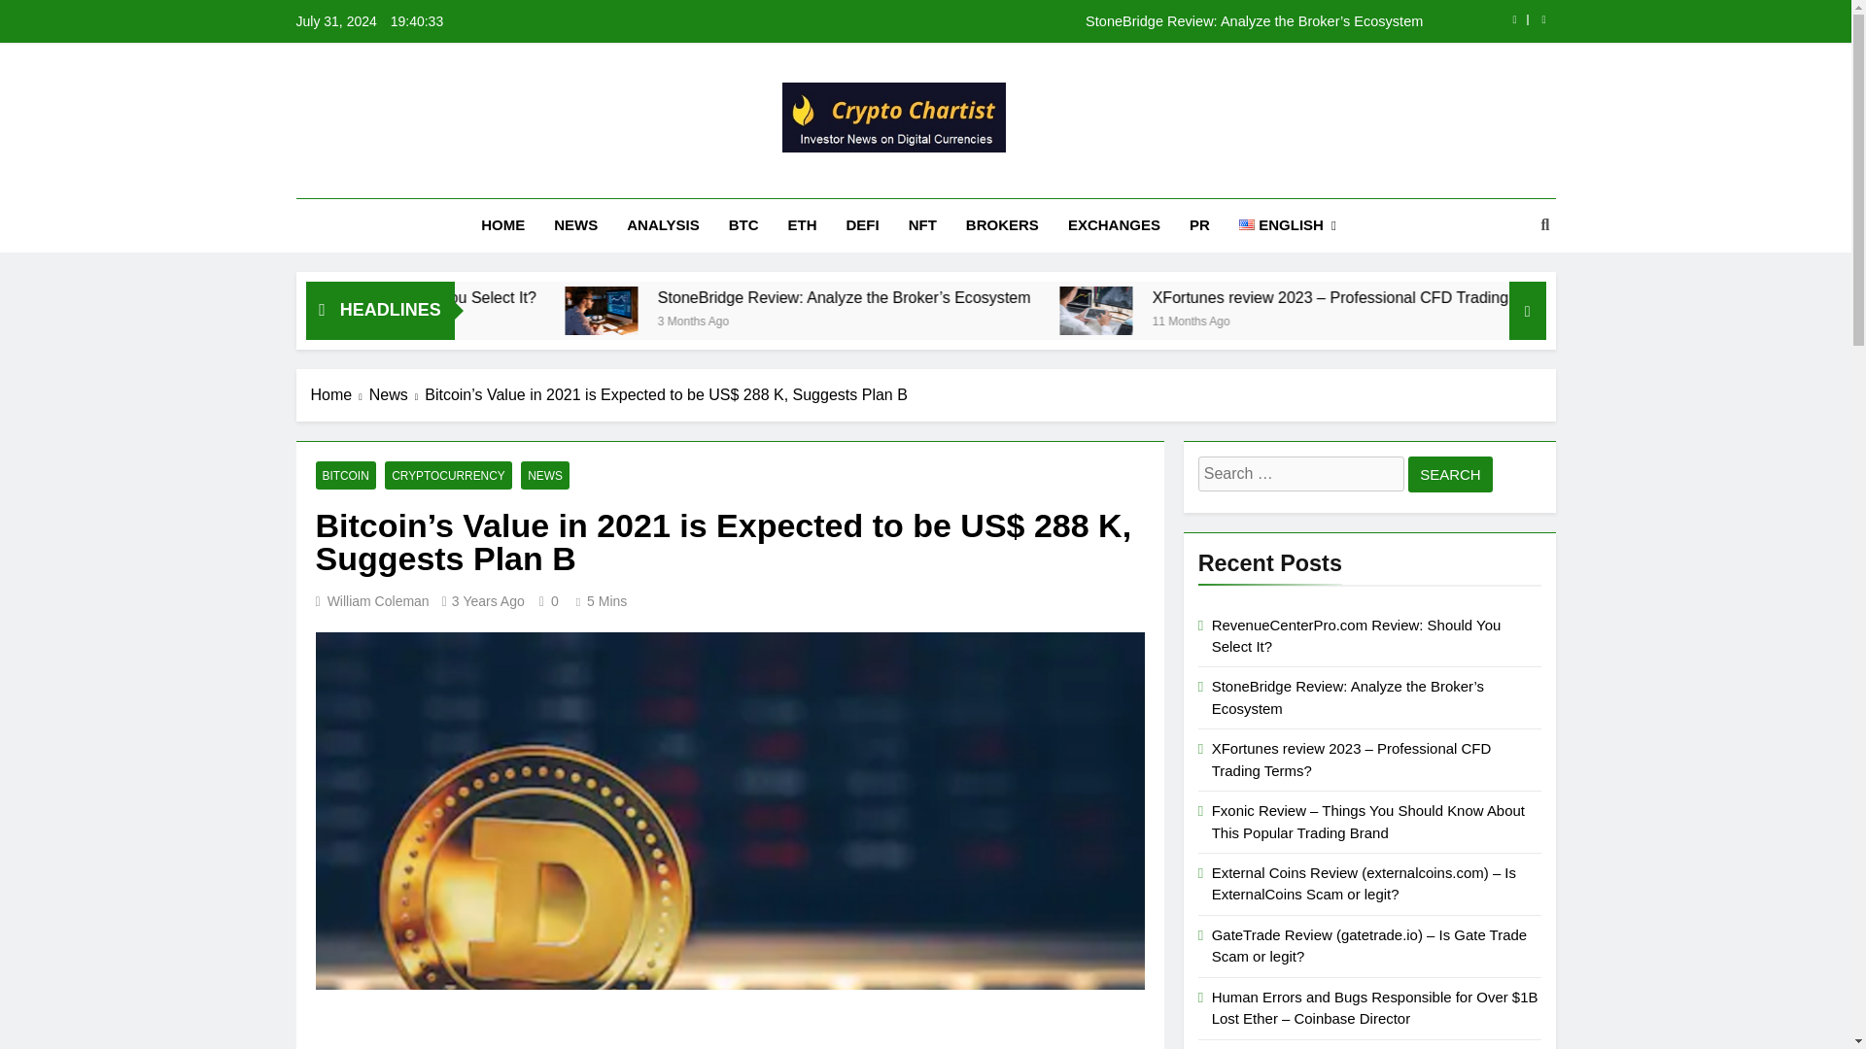 This screenshot has height=1049, width=1866. Describe the element at coordinates (776, 297) in the screenshot. I see `RevenueCenterPro.com Review: Should You Select It?` at that location.